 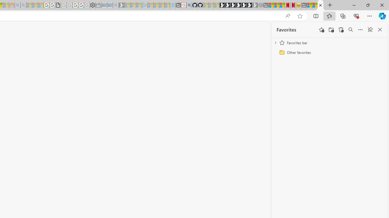 I want to click on Play Cave FRVR in your browser | Games from Microsoft Start, so click(x=233, y=5).